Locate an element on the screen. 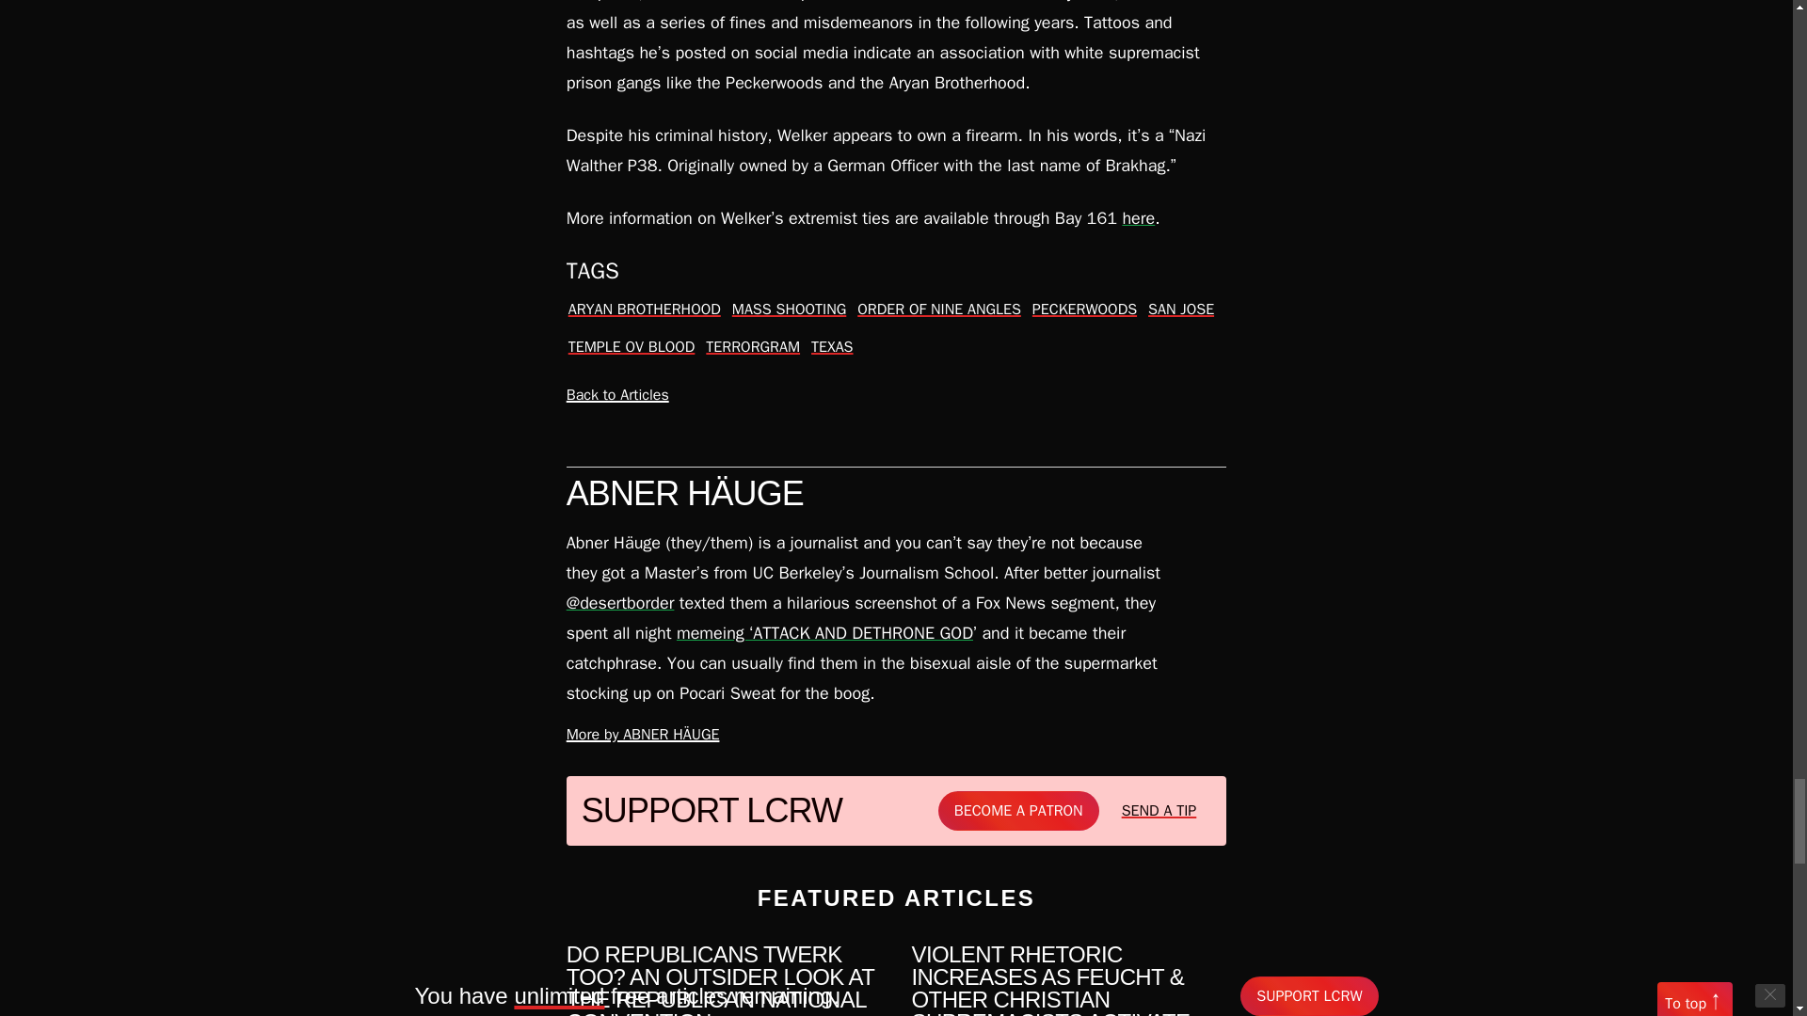  PECKERWOODS is located at coordinates (1084, 310).